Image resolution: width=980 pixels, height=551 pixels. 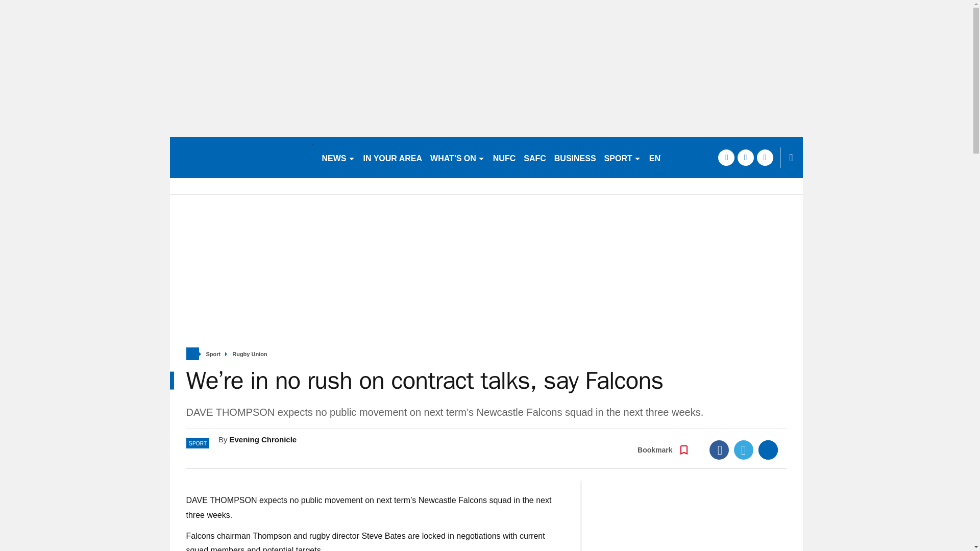 I want to click on BUSINESS, so click(x=575, y=157).